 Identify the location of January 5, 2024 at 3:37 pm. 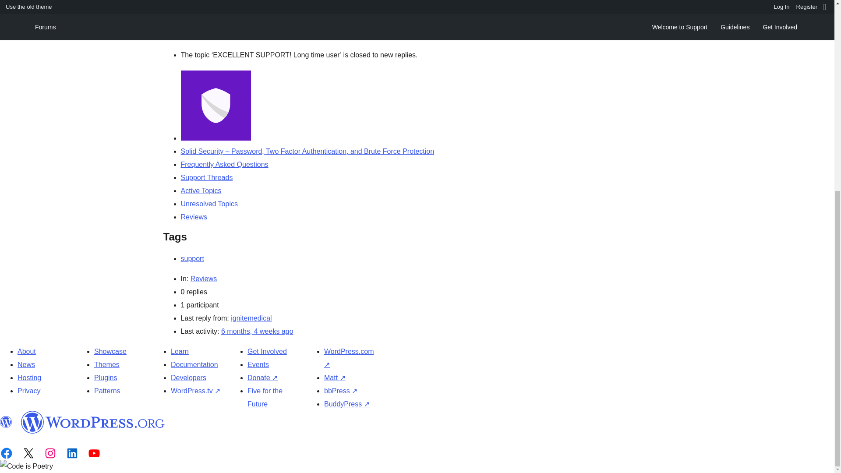
(257, 331).